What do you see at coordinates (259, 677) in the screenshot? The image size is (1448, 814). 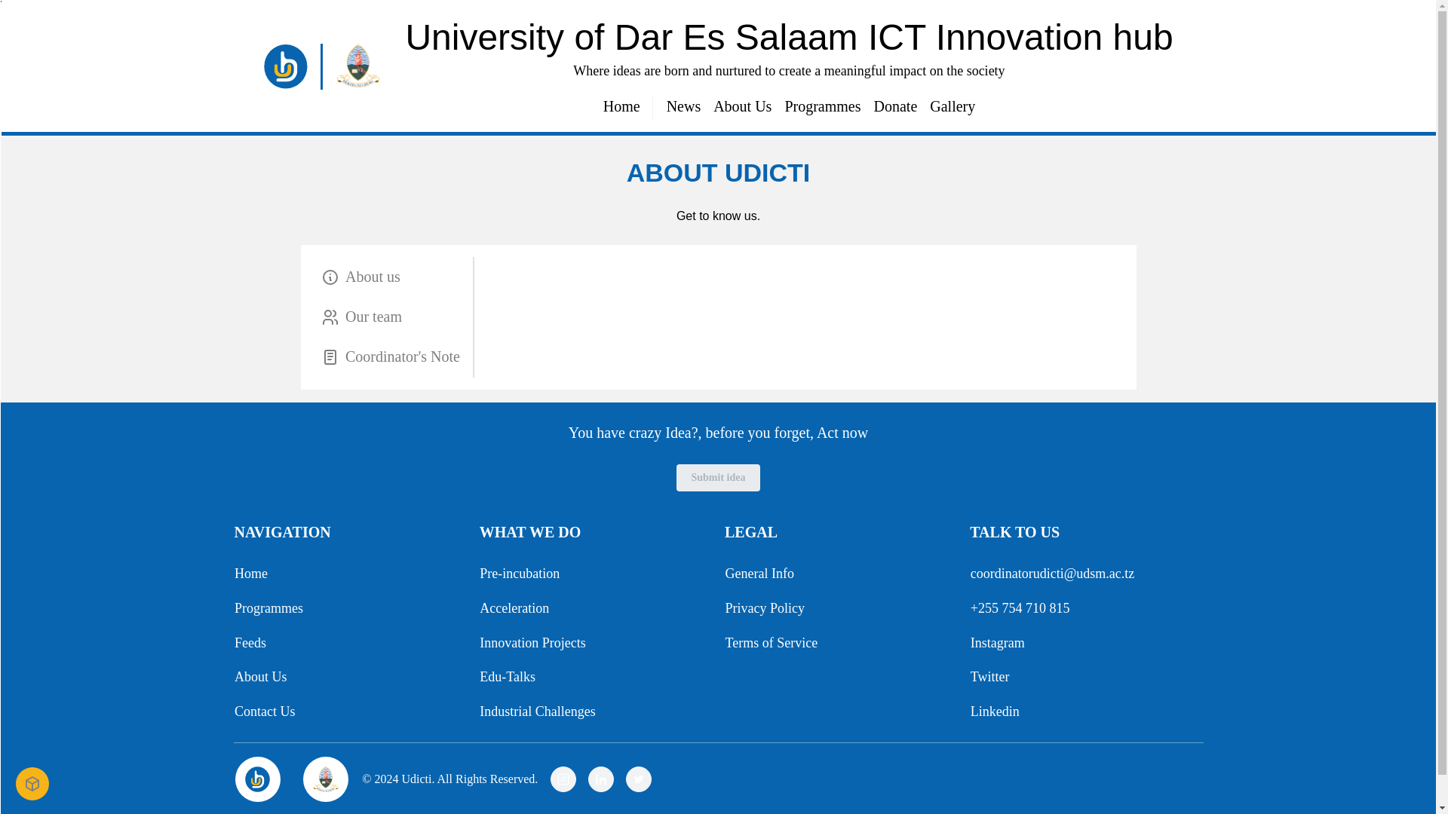 I see `About Us` at bounding box center [259, 677].